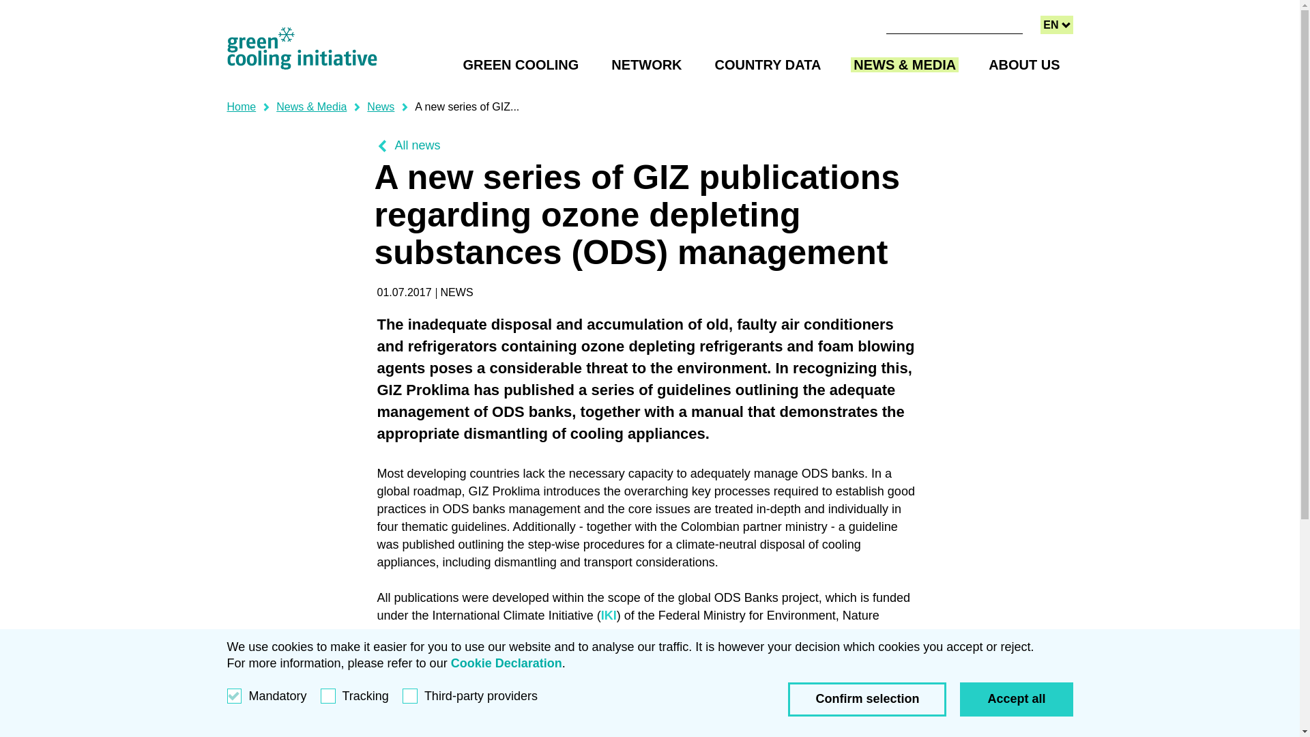  Describe the element at coordinates (1024, 64) in the screenshot. I see `on` at that location.